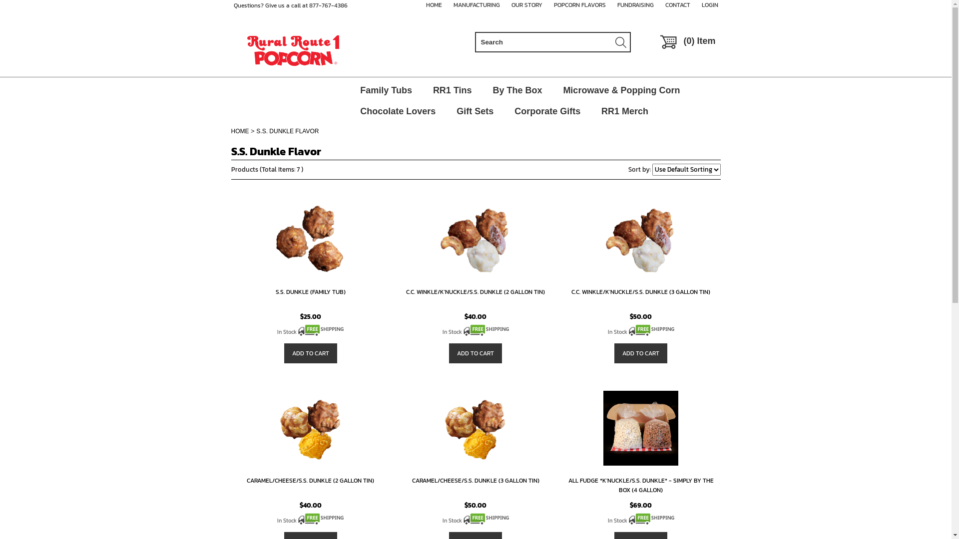 This screenshot has height=539, width=959. What do you see at coordinates (240, 131) in the screenshot?
I see `HOME` at bounding box center [240, 131].